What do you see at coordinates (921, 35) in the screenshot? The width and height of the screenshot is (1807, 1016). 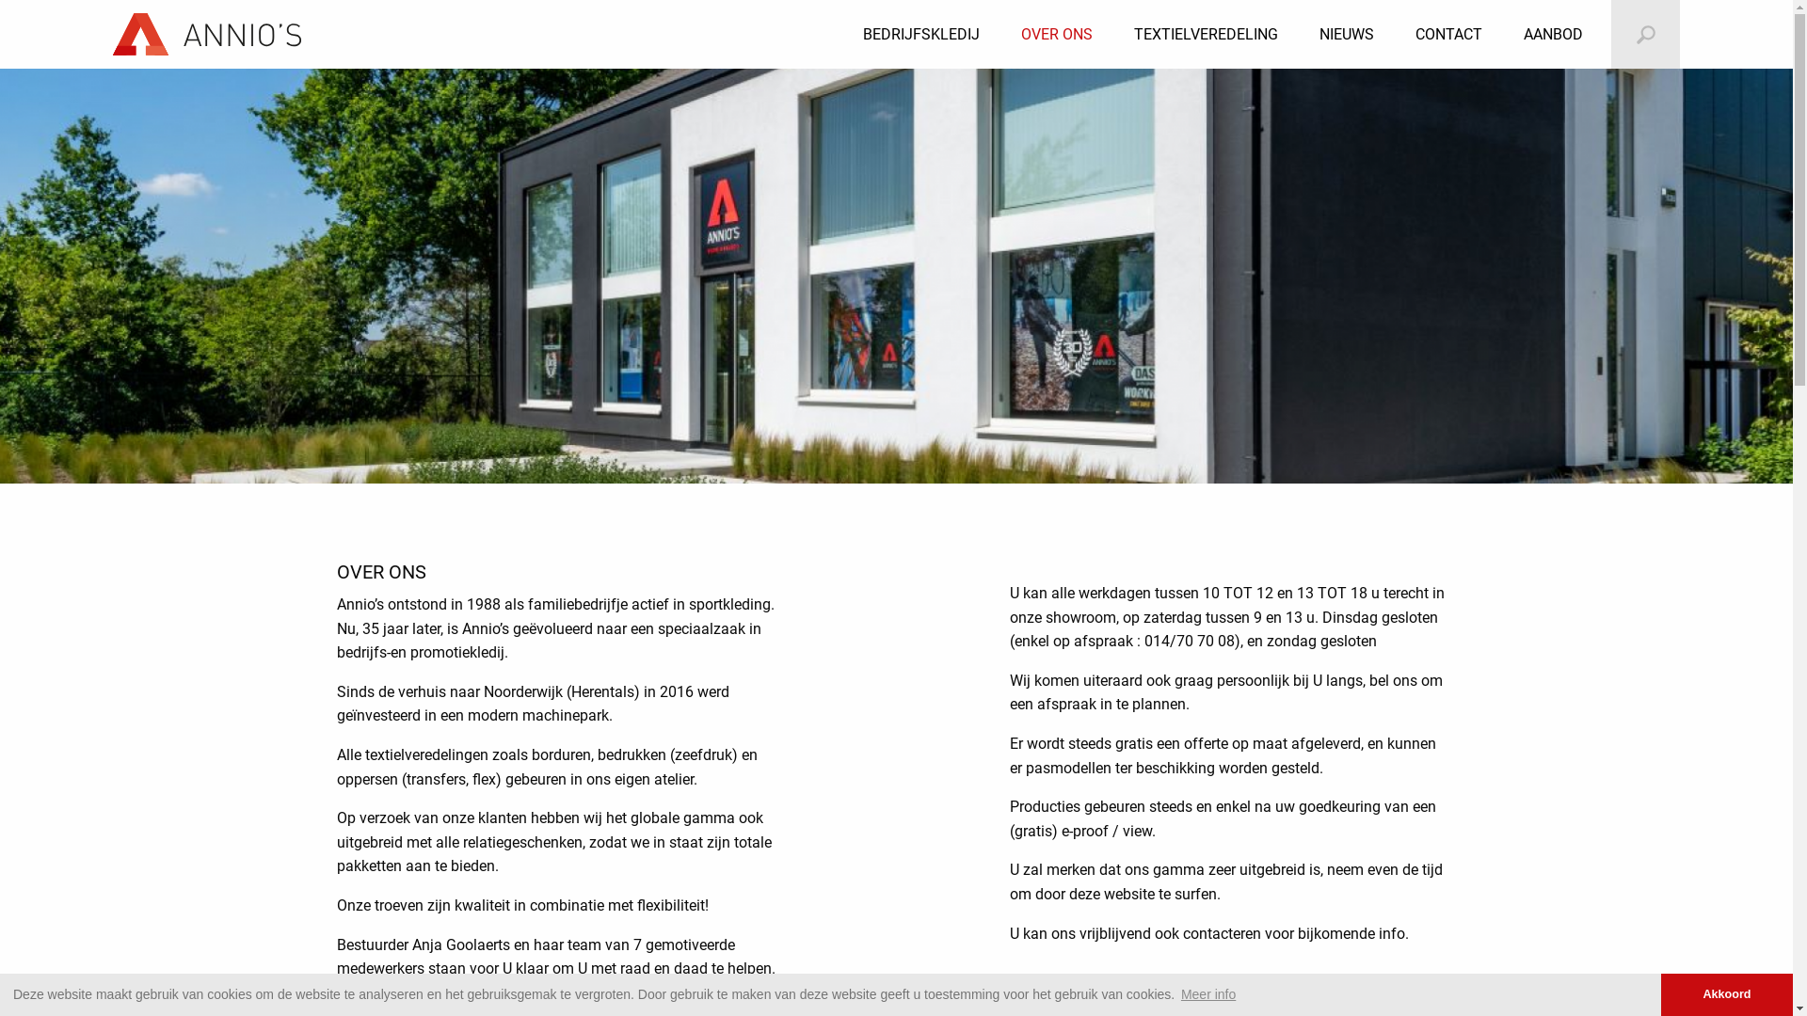 I see `BEDRIJFSKLEDIJ` at bounding box center [921, 35].